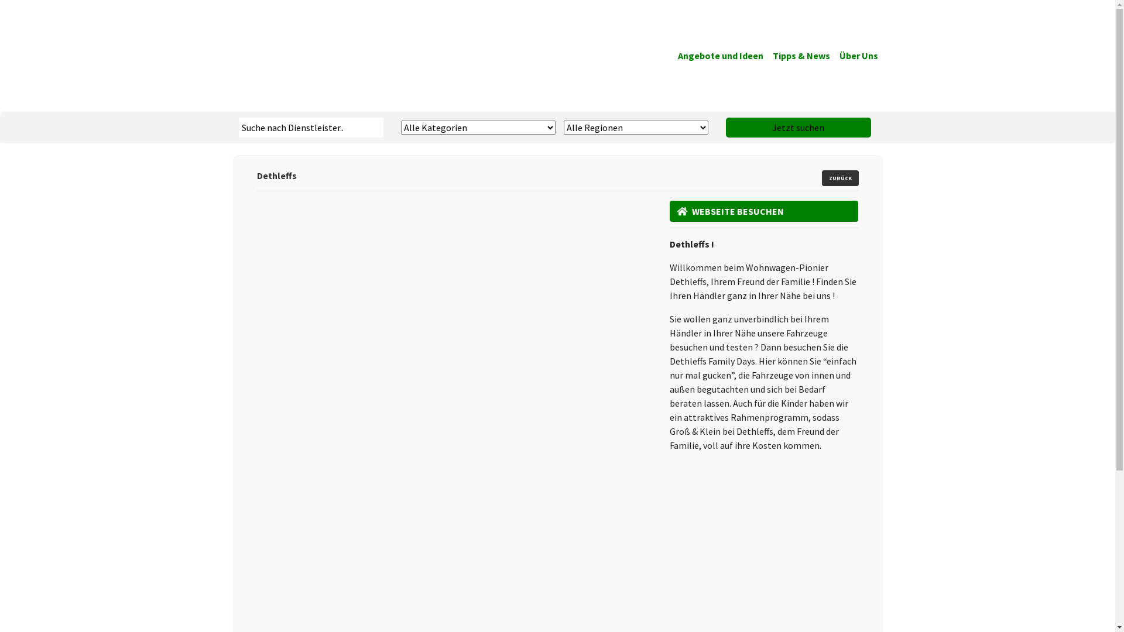 This screenshot has height=632, width=1124. What do you see at coordinates (765, 211) in the screenshot?
I see `WEBSEITE BESUCHEN` at bounding box center [765, 211].